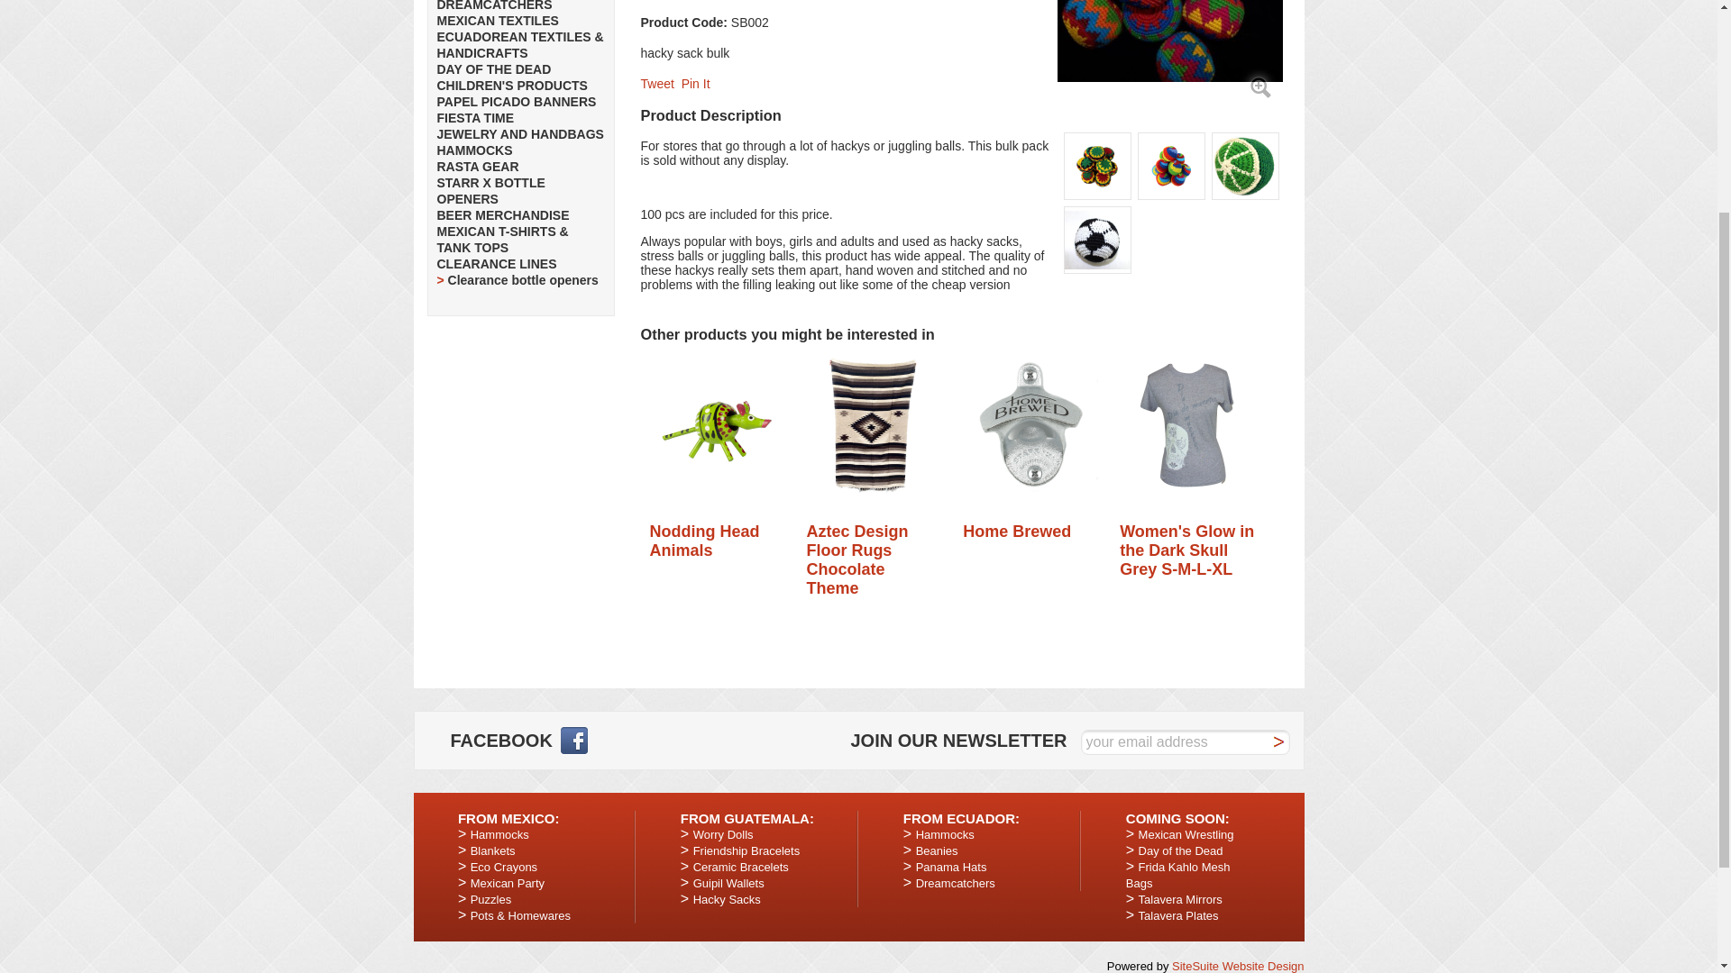  I want to click on DAY OF THE DEAD, so click(492, 69).